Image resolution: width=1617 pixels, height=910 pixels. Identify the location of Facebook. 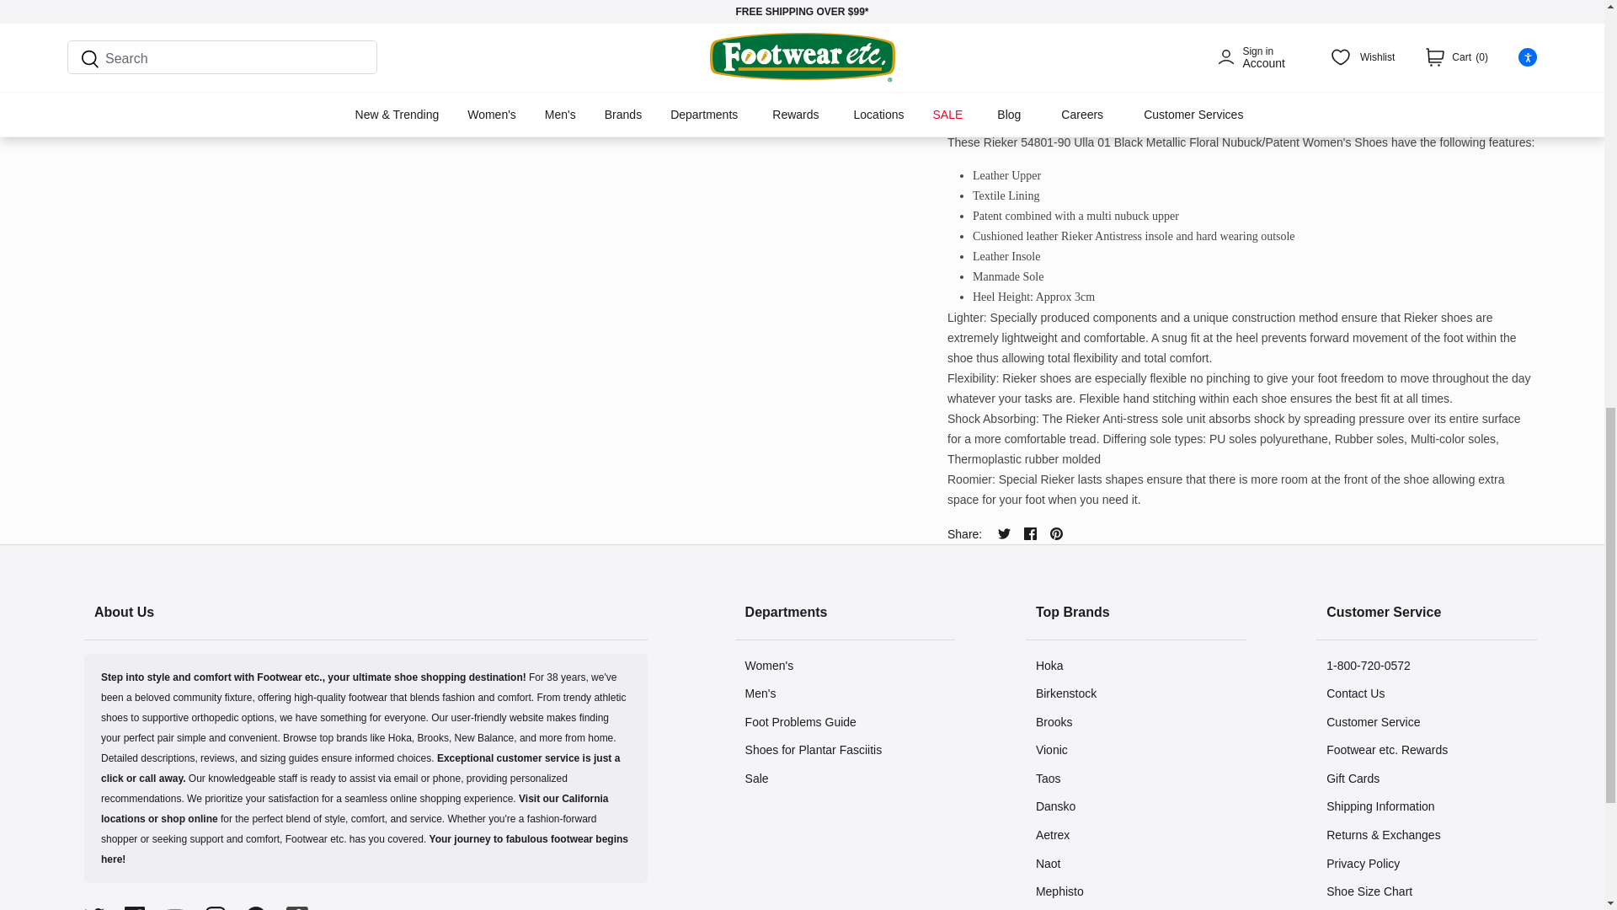
(1029, 534).